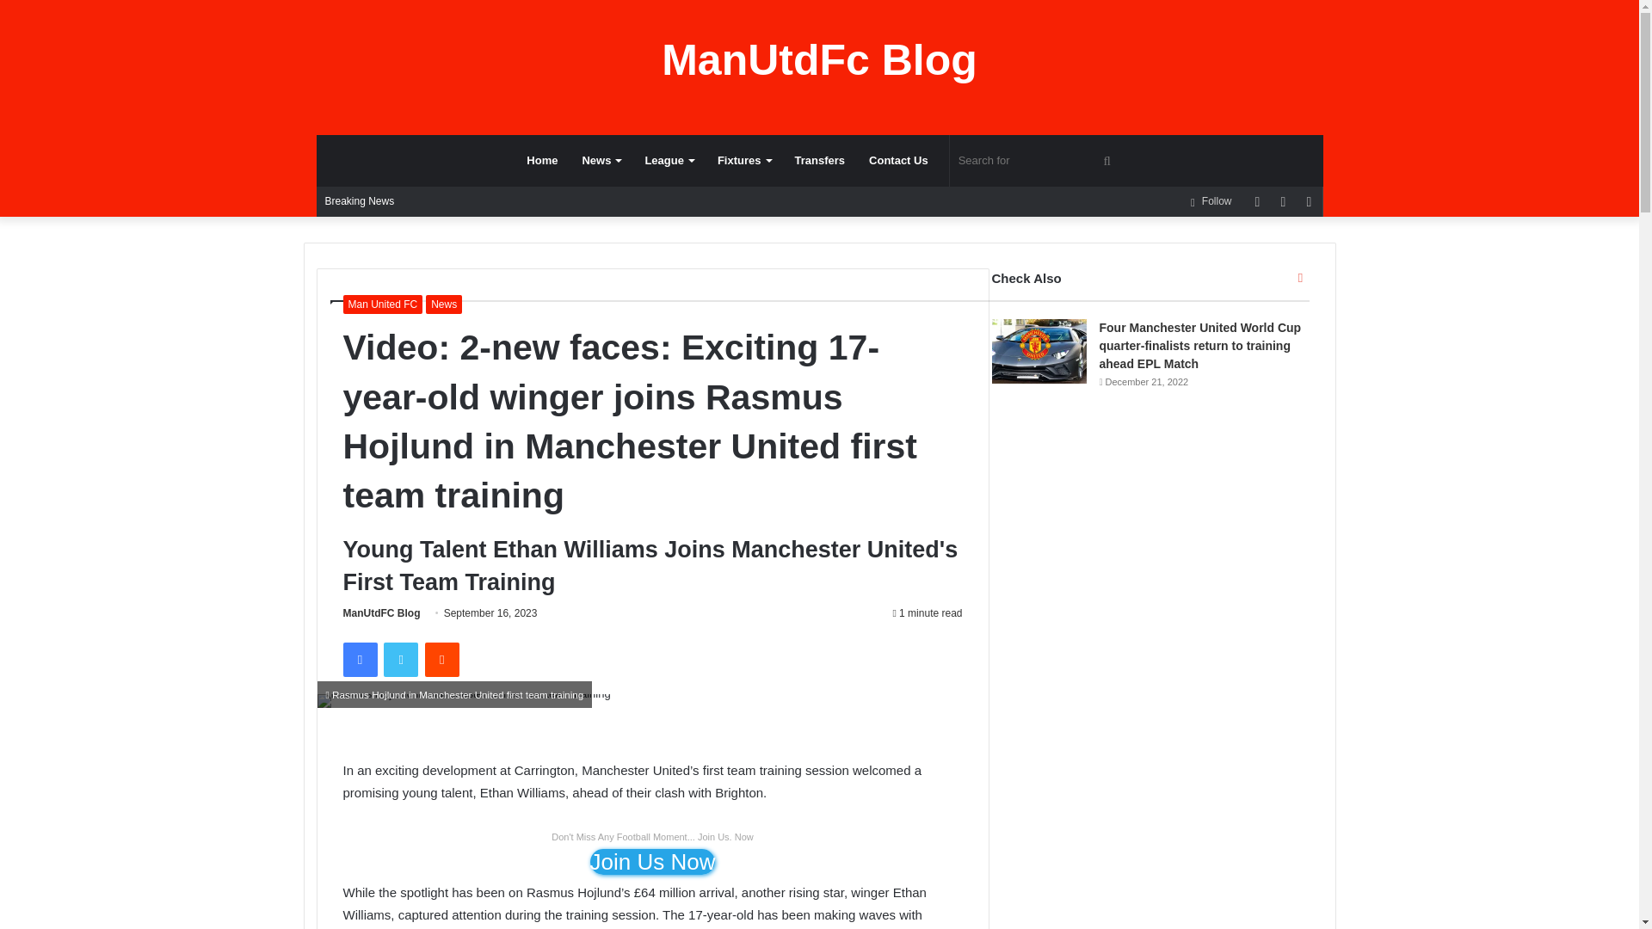 This screenshot has height=929, width=1652. I want to click on News, so click(601, 160).